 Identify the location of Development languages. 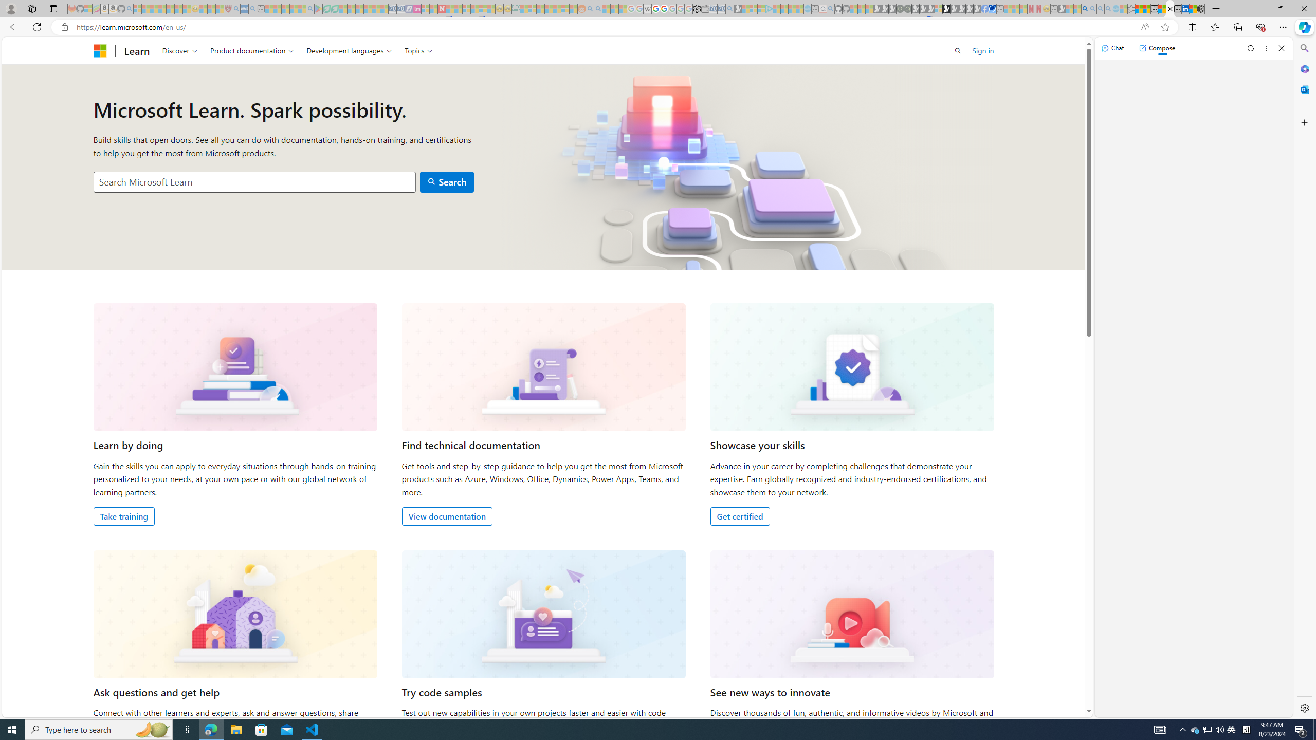
(350, 50).